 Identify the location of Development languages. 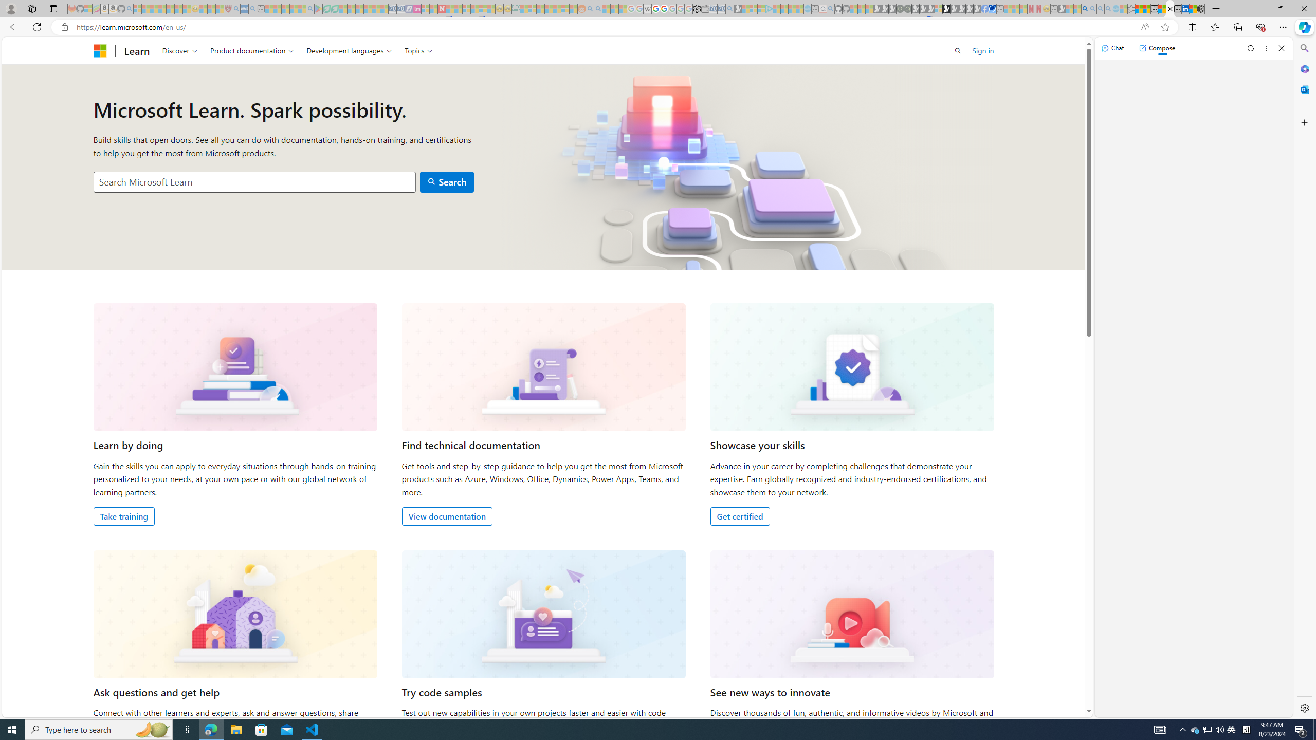
(350, 50).